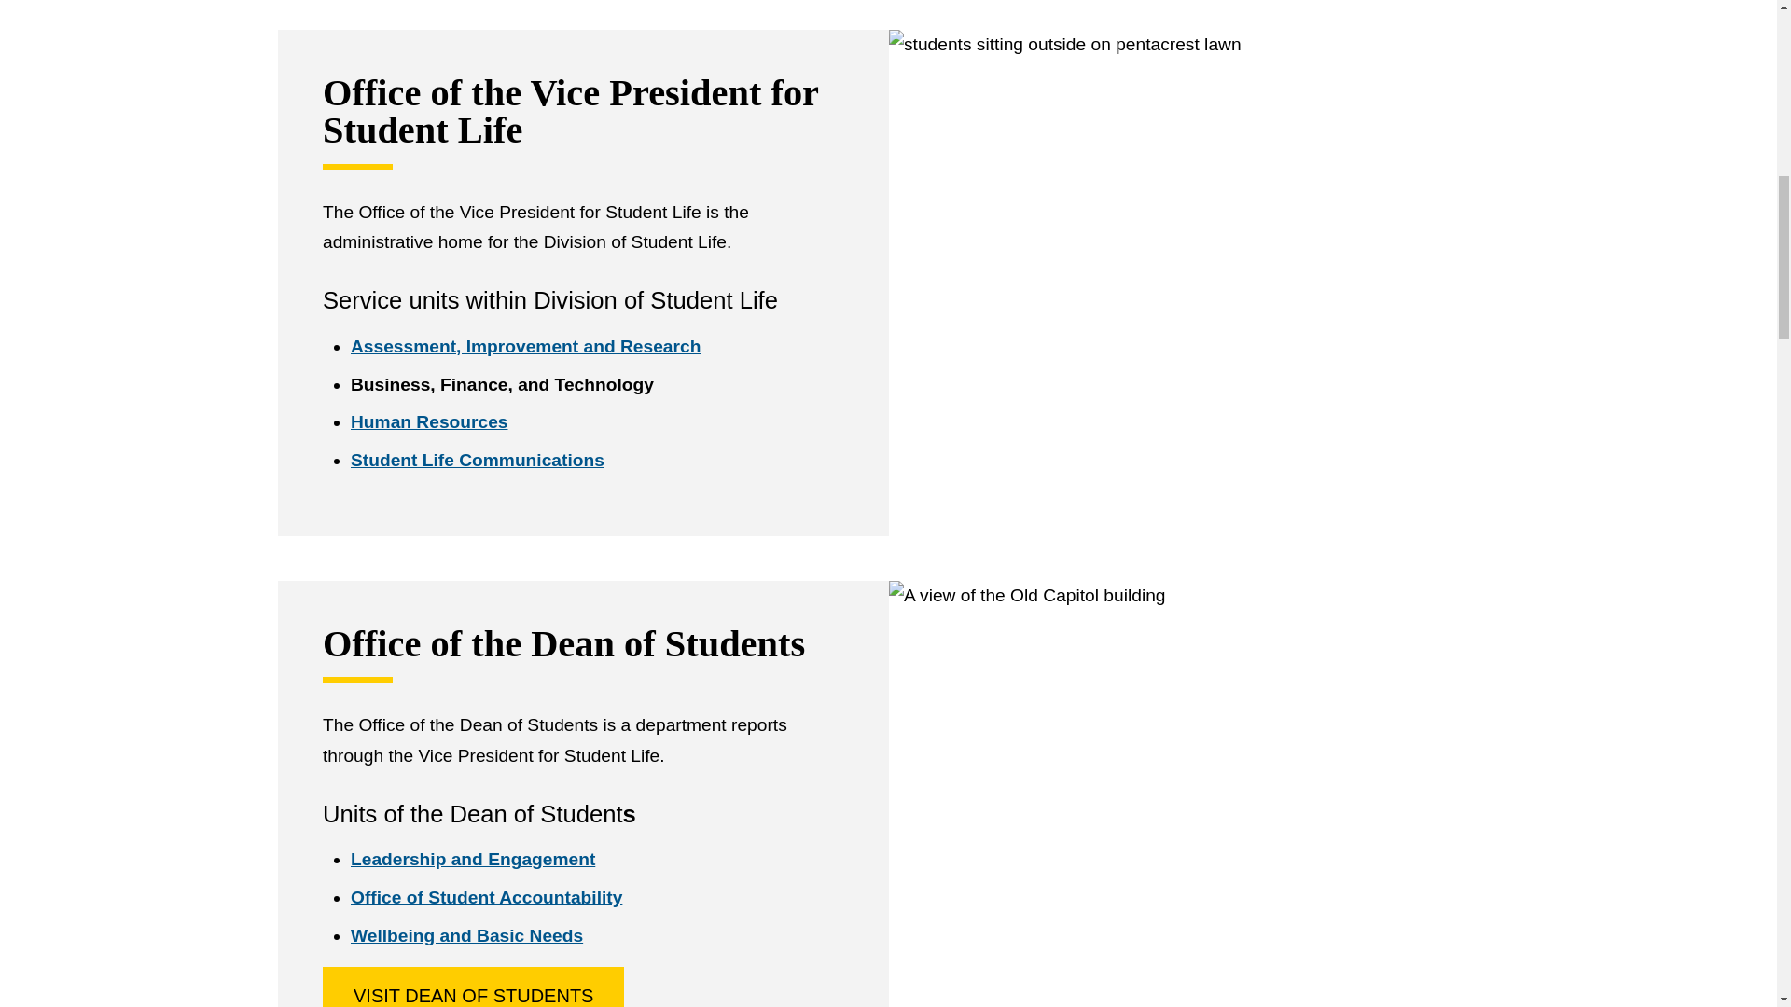 The image size is (1791, 1007). I want to click on Assessment, Improvement, and Research, so click(525, 346).